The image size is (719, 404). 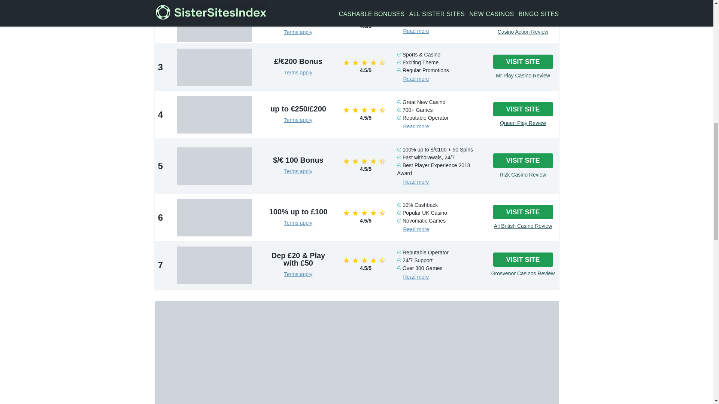 What do you see at coordinates (298, 72) in the screenshot?
I see `Terms apply` at bounding box center [298, 72].